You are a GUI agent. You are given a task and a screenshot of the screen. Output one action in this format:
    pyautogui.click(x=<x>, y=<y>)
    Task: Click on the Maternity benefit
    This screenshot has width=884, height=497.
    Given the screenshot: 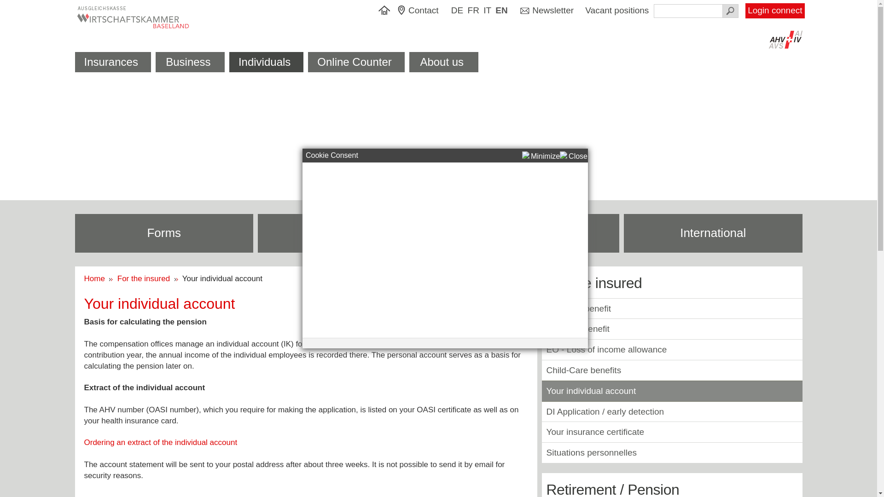 What is the action you would take?
    pyautogui.click(x=578, y=308)
    